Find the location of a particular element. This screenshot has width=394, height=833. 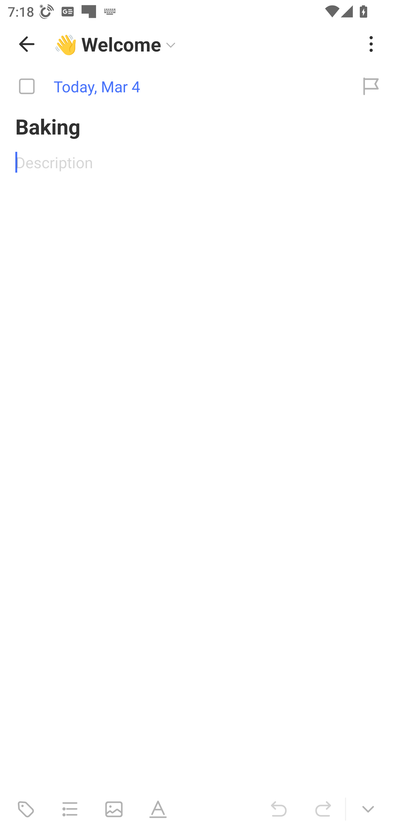

Baking is located at coordinates (197, 126).